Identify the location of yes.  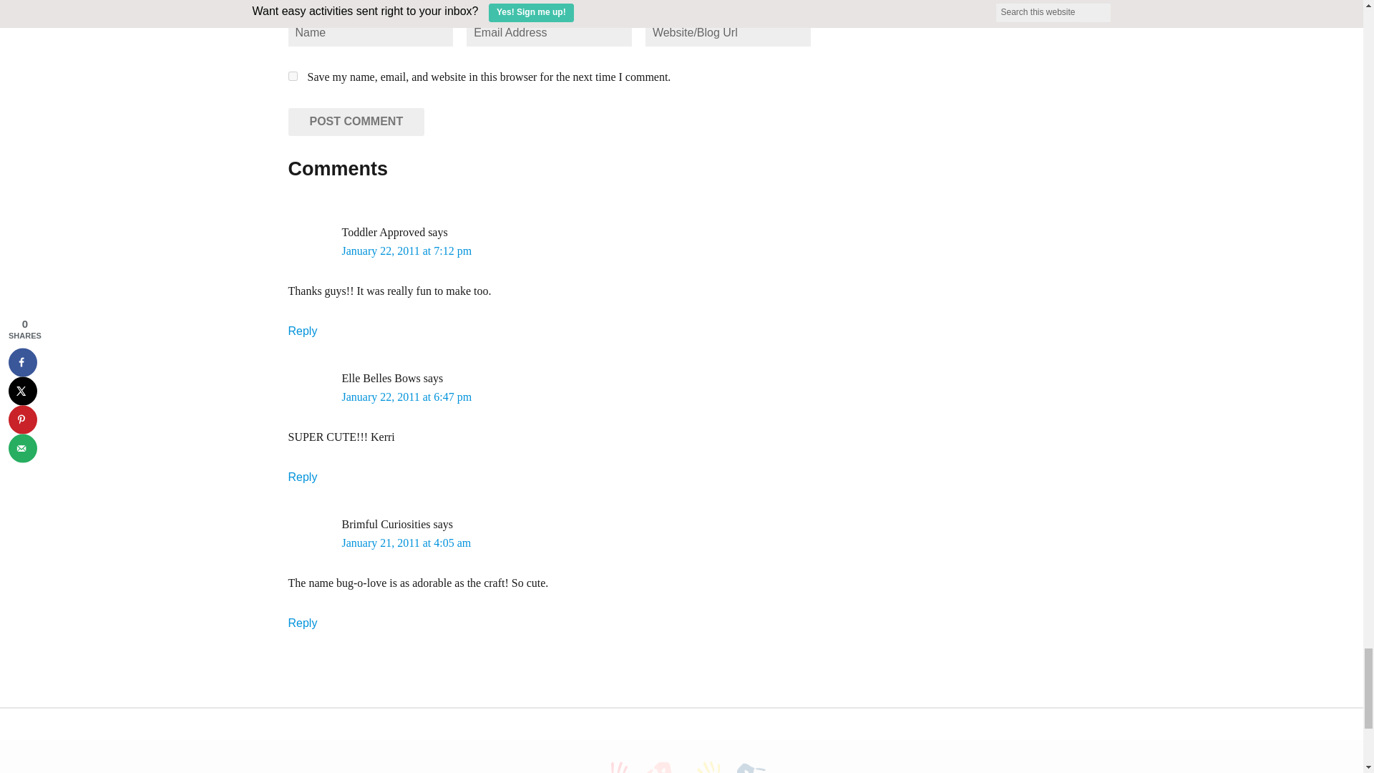
(292, 76).